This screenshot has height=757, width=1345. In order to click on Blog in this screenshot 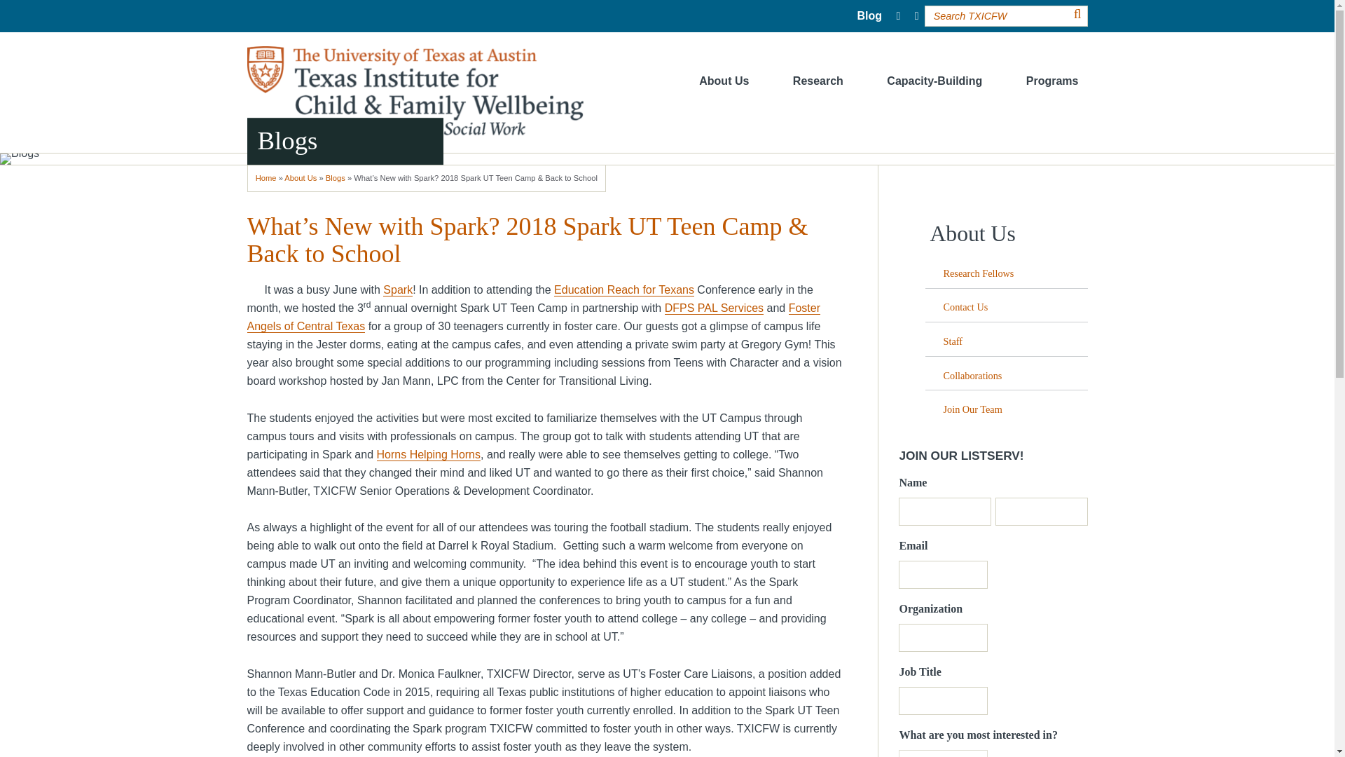, I will do `click(869, 15)`.